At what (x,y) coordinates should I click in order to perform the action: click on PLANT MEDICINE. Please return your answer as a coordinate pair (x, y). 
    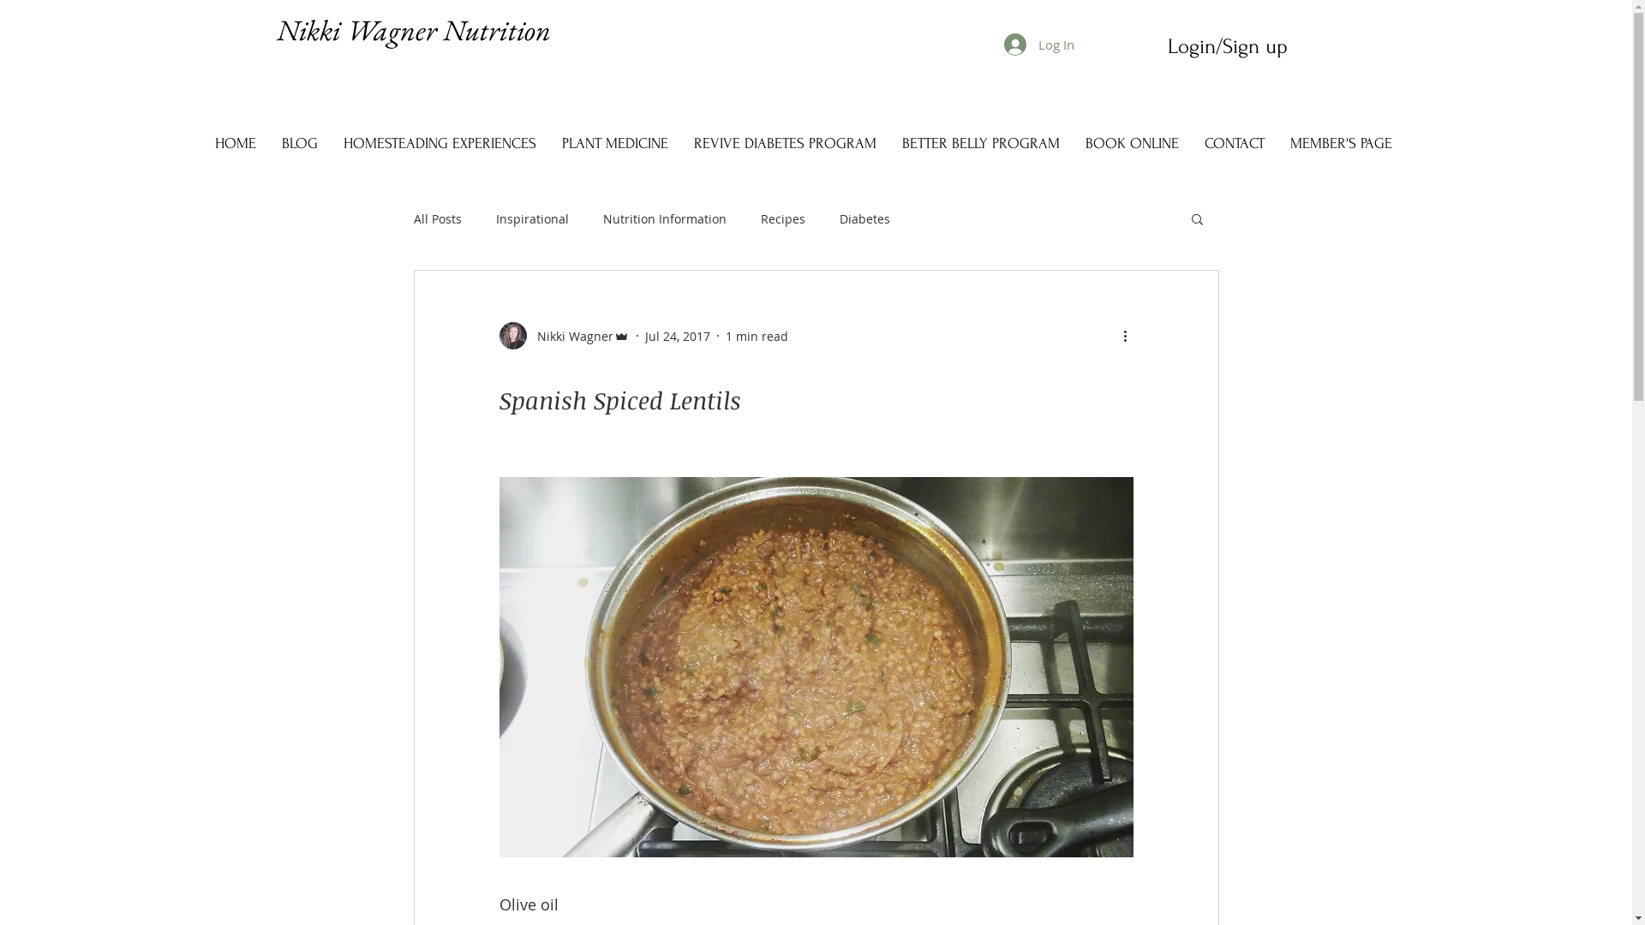
    Looking at the image, I should click on (614, 144).